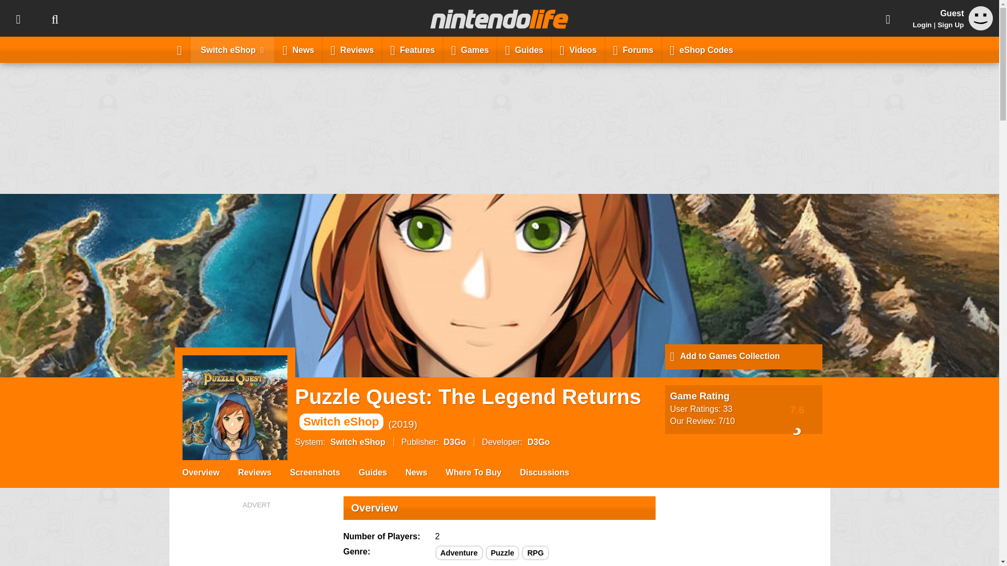  What do you see at coordinates (352, 49) in the screenshot?
I see `Reviews` at bounding box center [352, 49].